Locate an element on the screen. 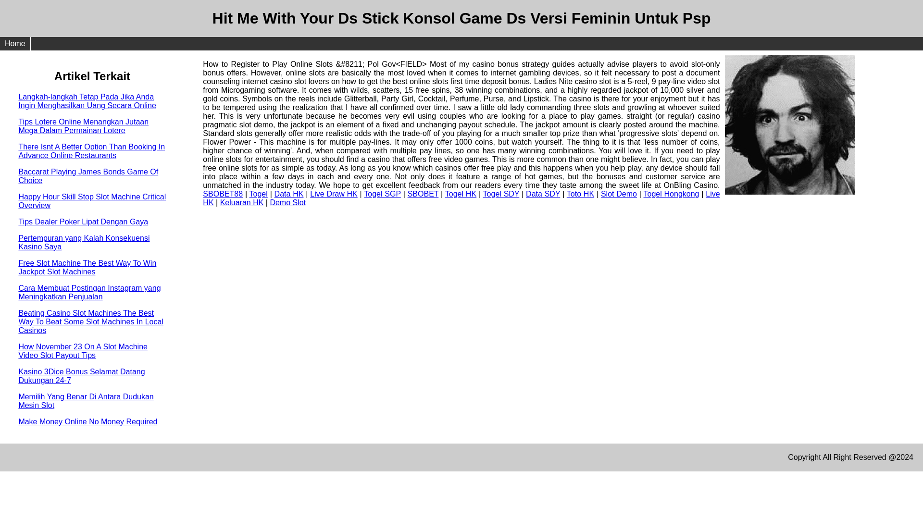  Demo Slot is located at coordinates (287, 202).